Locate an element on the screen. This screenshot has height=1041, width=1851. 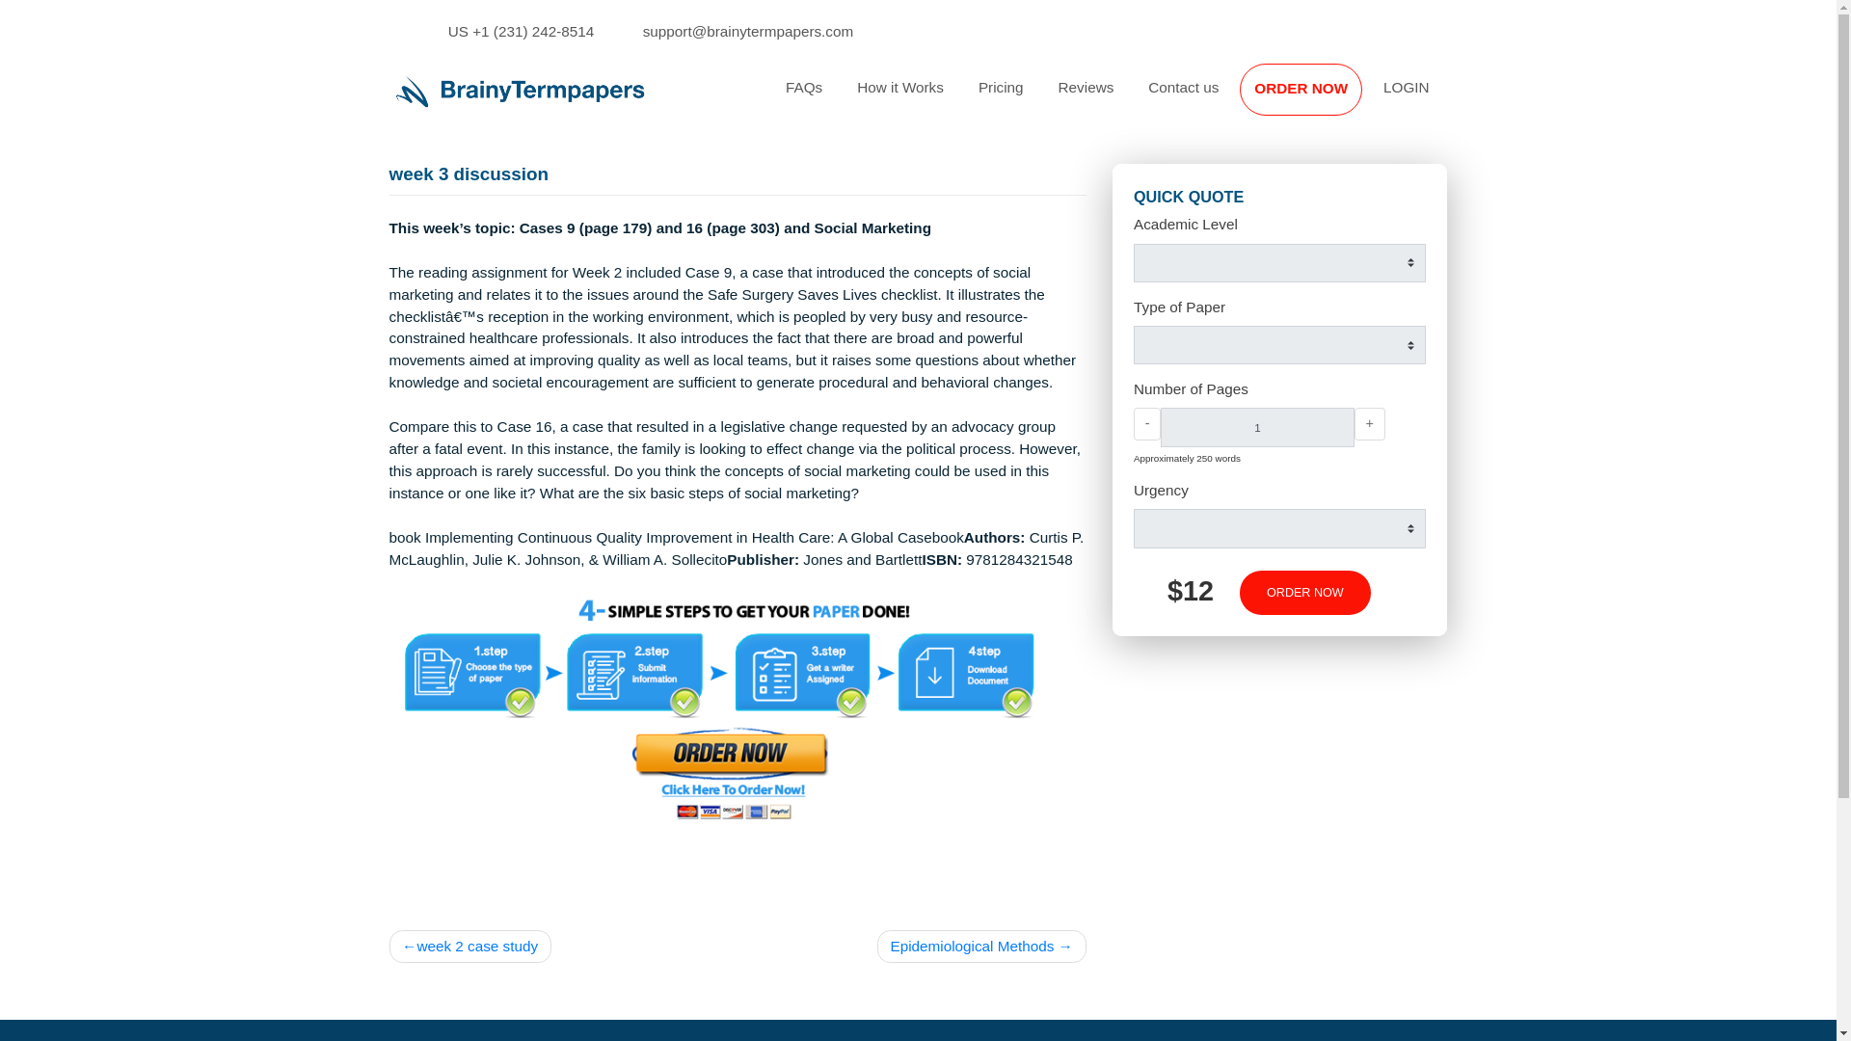
LOGIN is located at coordinates (1563, 97).